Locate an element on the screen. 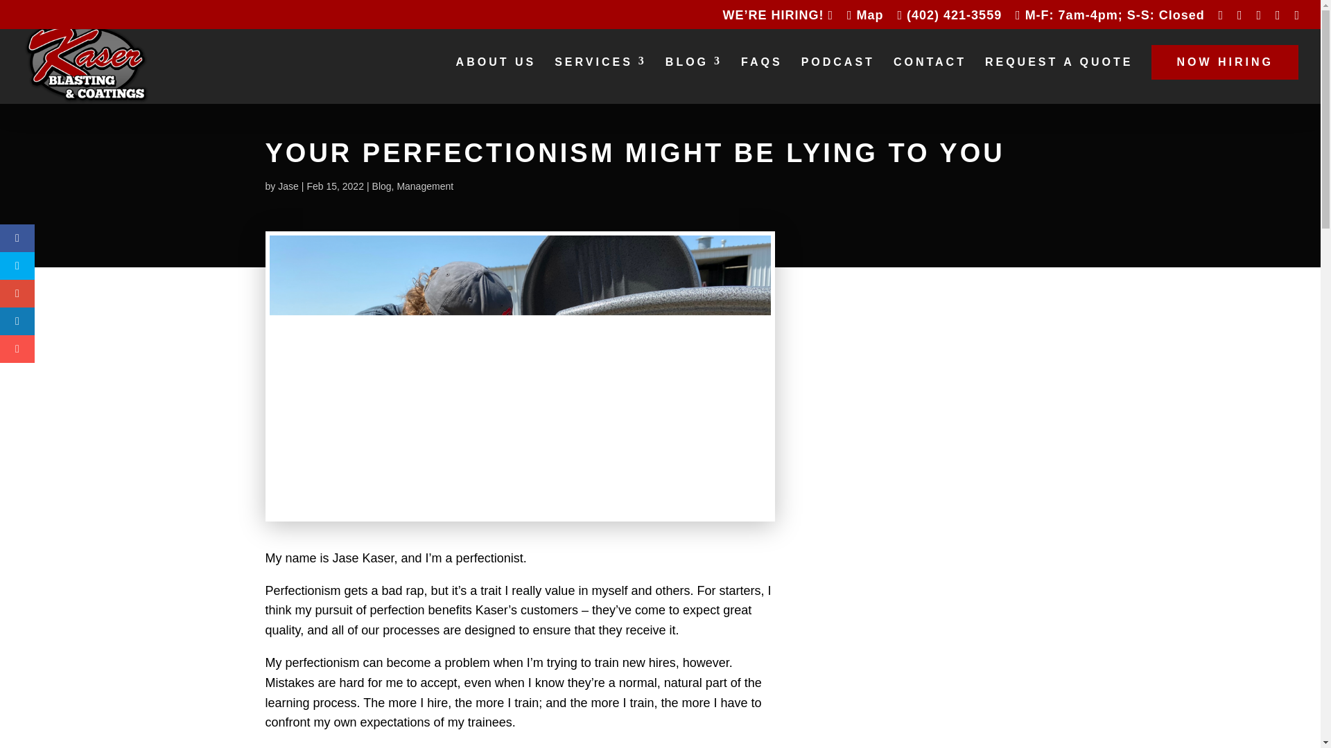  CONTACT is located at coordinates (929, 62).